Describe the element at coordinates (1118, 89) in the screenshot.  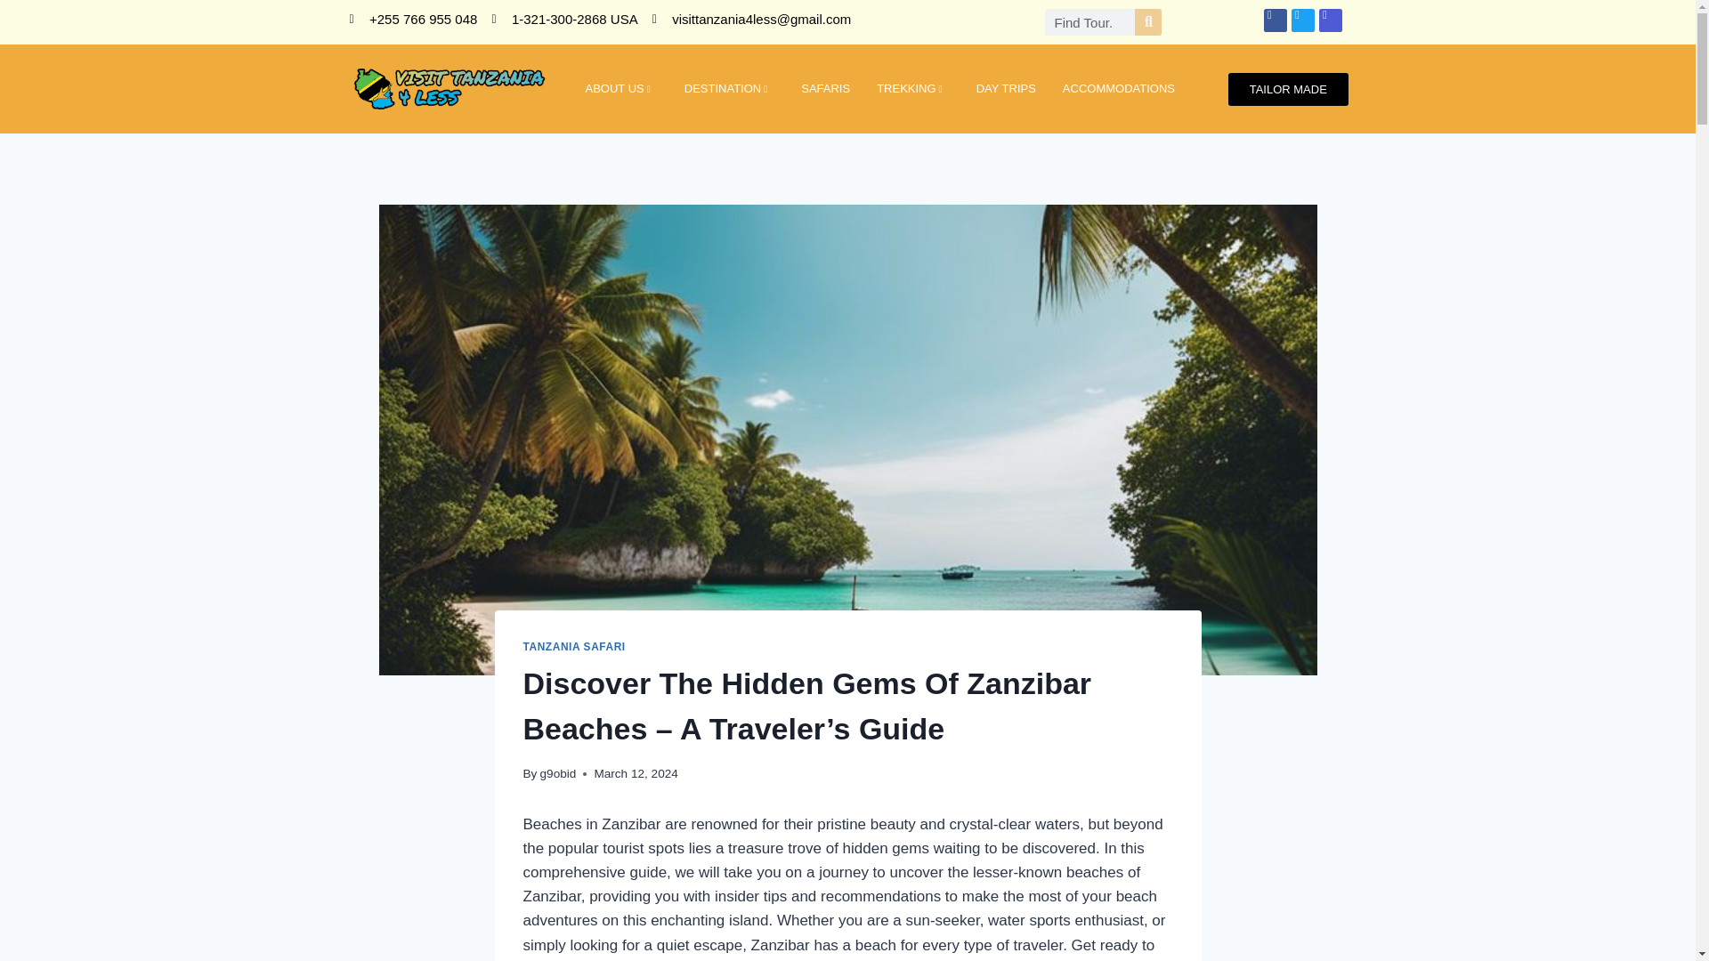
I see `ACCOMMODATIONS` at that location.